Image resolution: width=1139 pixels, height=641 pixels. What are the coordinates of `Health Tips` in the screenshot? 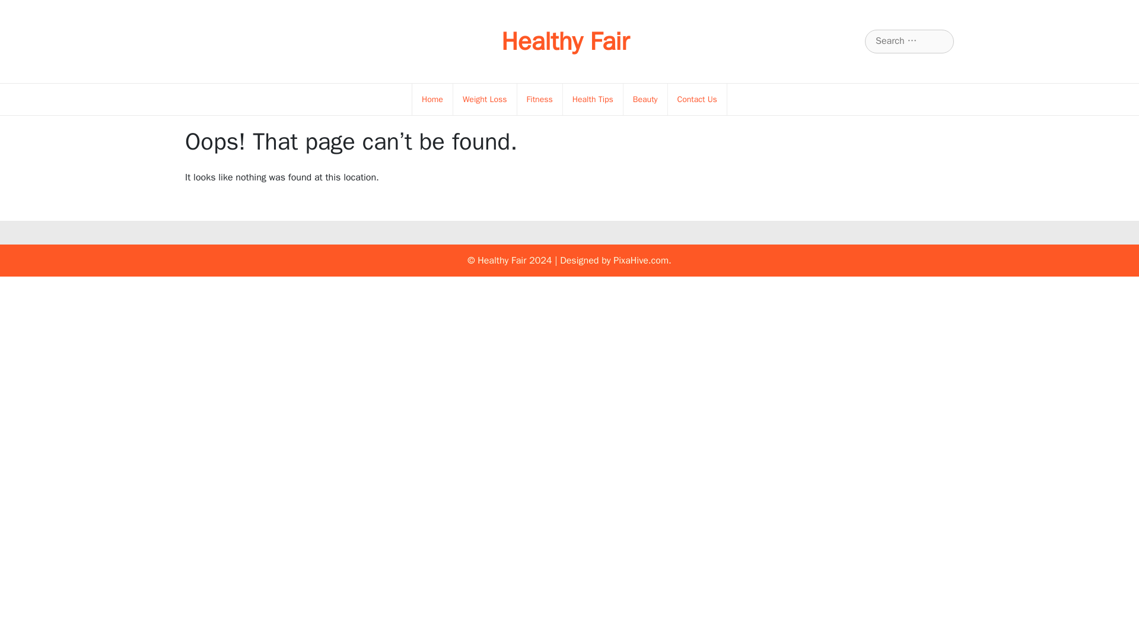 It's located at (593, 100).